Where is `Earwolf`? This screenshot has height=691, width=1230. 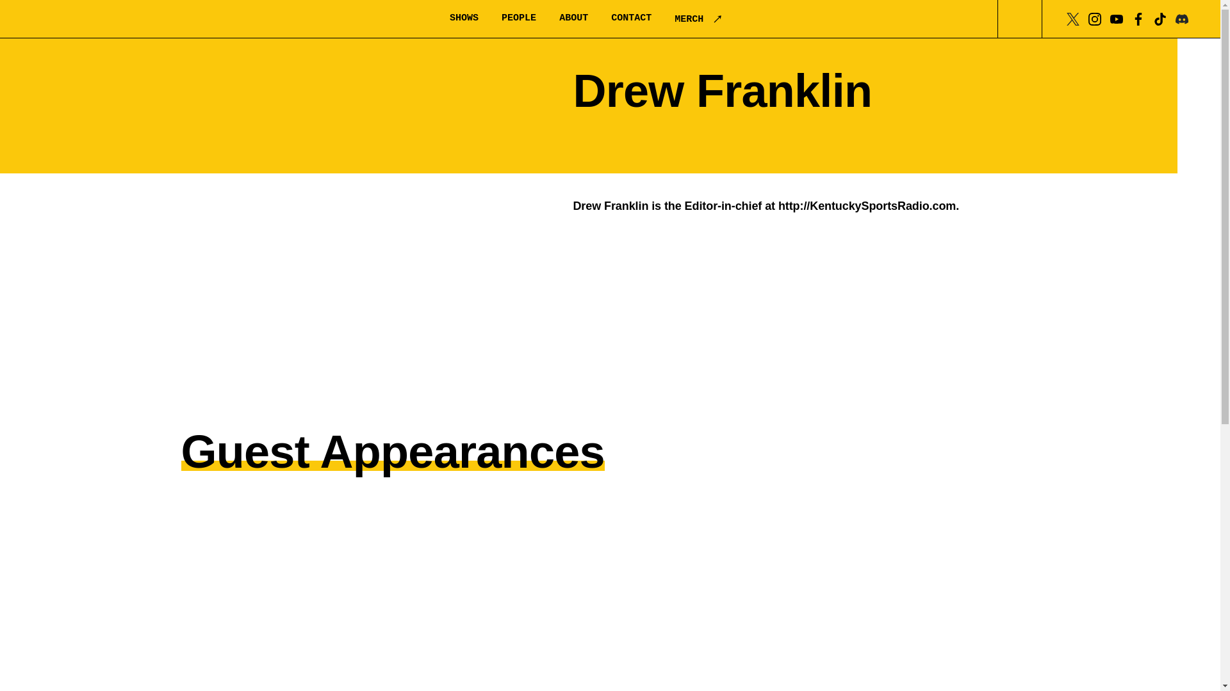
Earwolf is located at coordinates (100, 19).